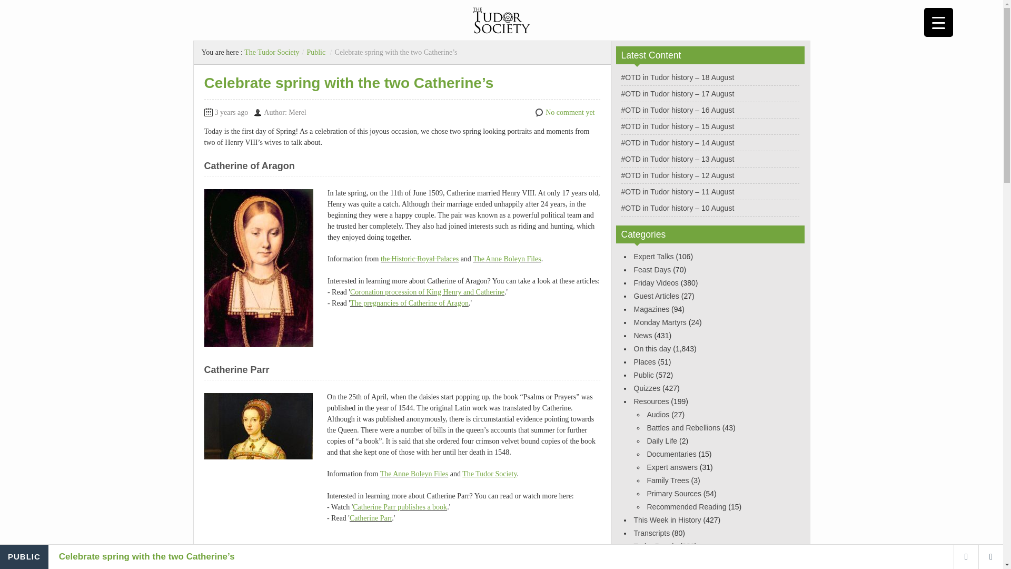 Image resolution: width=1011 pixels, height=569 pixels. Describe the element at coordinates (427, 292) in the screenshot. I see `Coronation procession of King Henry and Catherine` at that location.